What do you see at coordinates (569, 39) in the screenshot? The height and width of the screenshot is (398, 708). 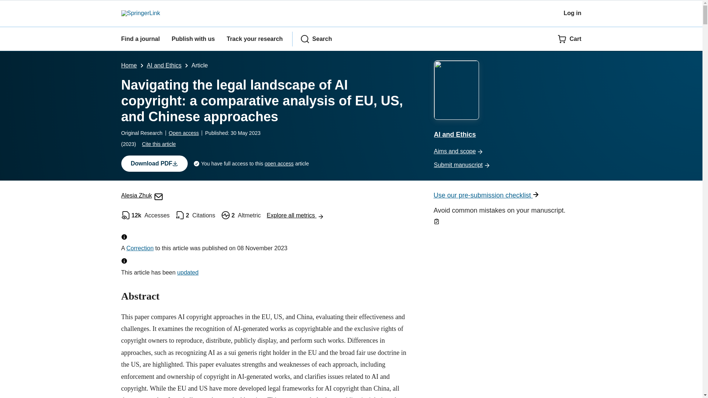 I see `Cart` at bounding box center [569, 39].